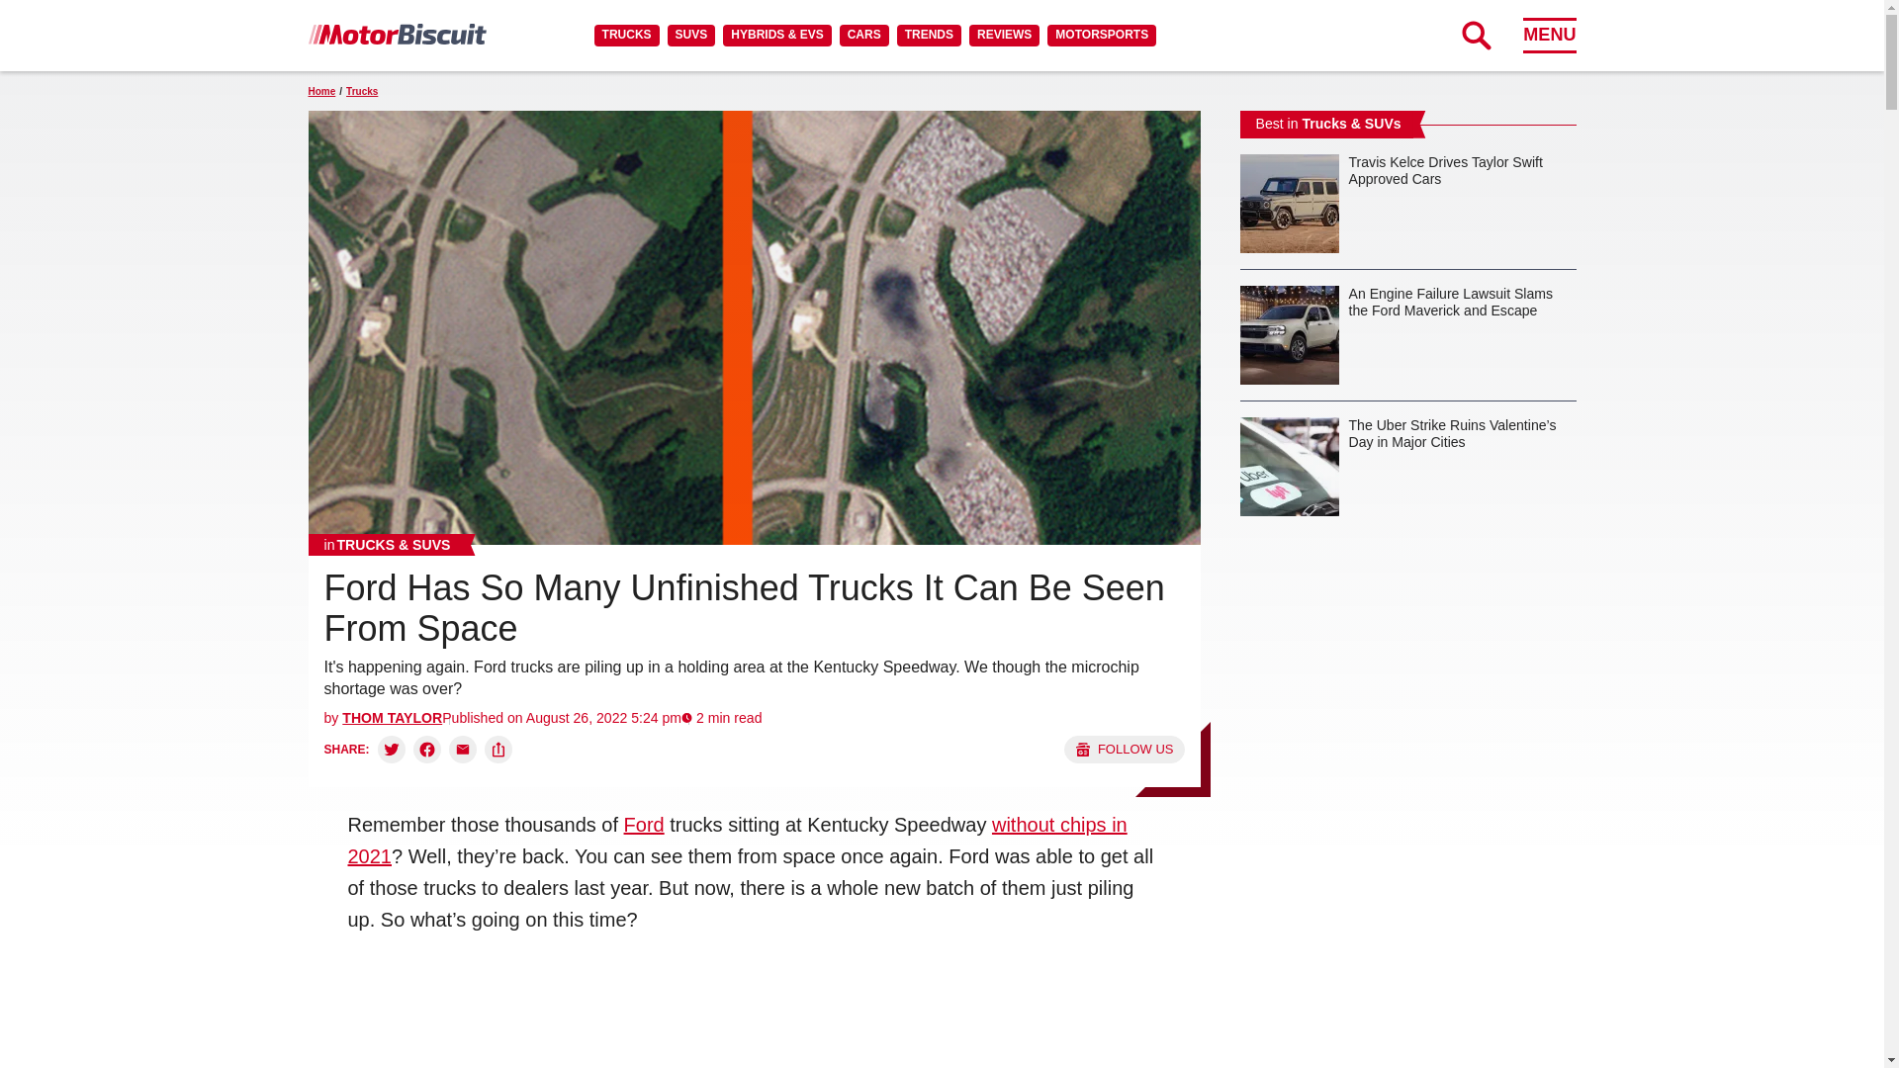 This screenshot has width=1899, height=1068. What do you see at coordinates (498, 750) in the screenshot?
I see `Copy link and share: ` at bounding box center [498, 750].